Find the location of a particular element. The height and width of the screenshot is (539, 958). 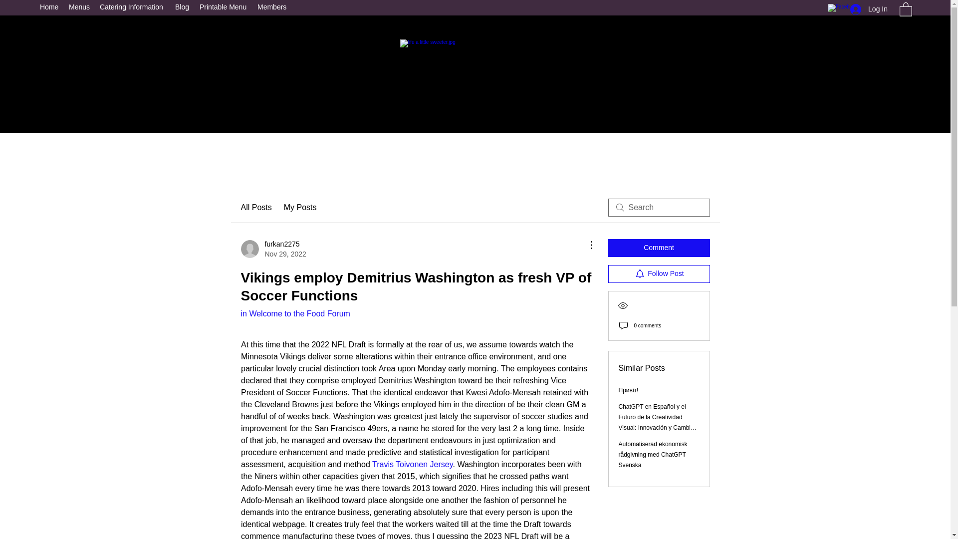

in Welcome to the Food Forum is located at coordinates (294, 313).